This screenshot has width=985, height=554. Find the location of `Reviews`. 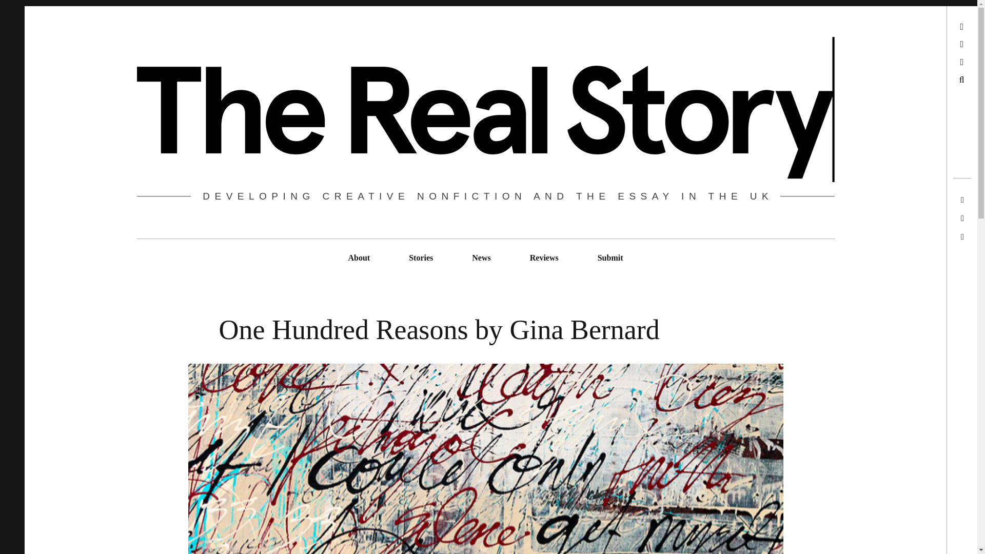

Reviews is located at coordinates (544, 258).